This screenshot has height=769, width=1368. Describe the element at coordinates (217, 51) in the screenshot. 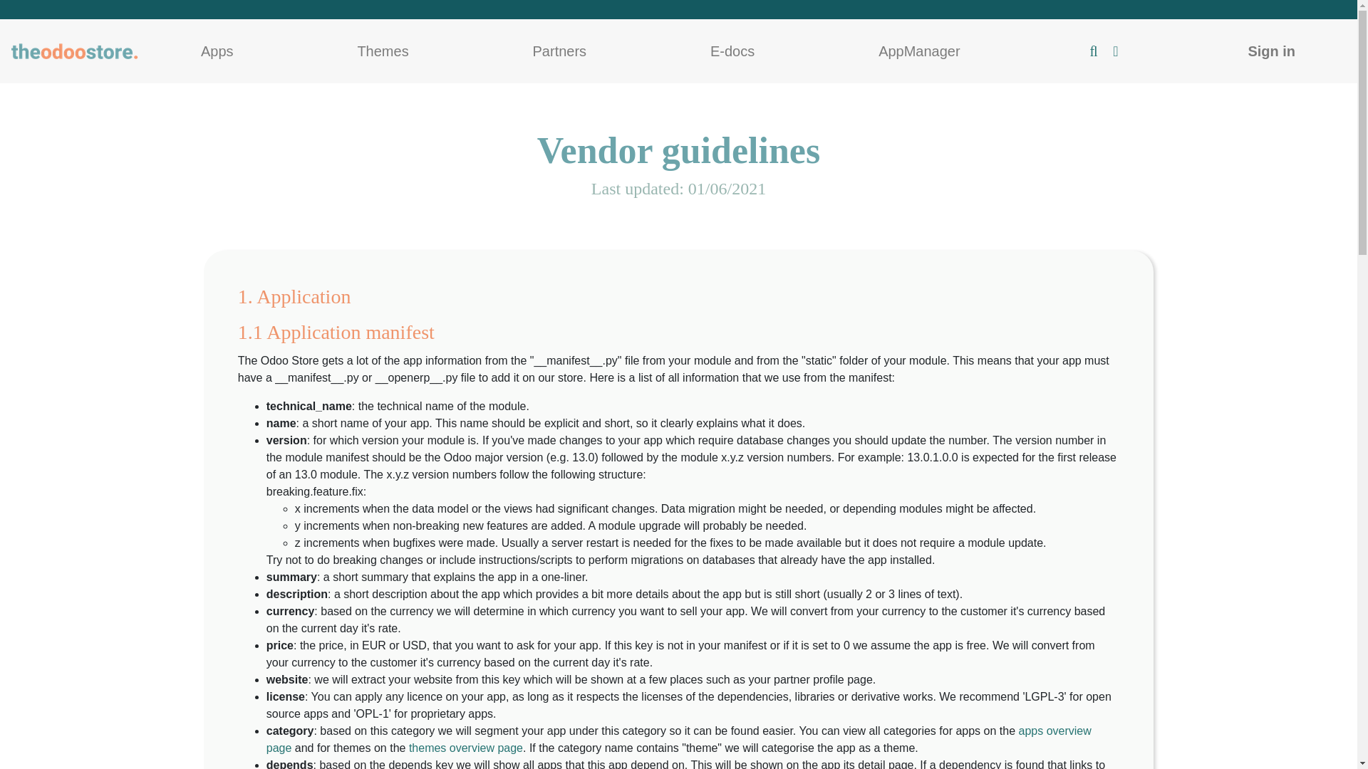

I see `Apps` at that location.